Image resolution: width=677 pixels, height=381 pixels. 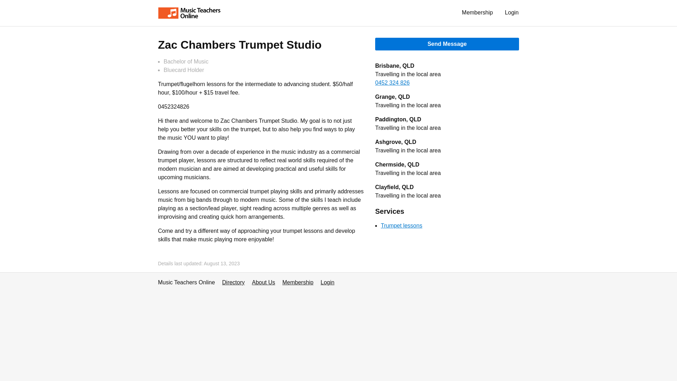 I want to click on Membership, so click(x=477, y=13).